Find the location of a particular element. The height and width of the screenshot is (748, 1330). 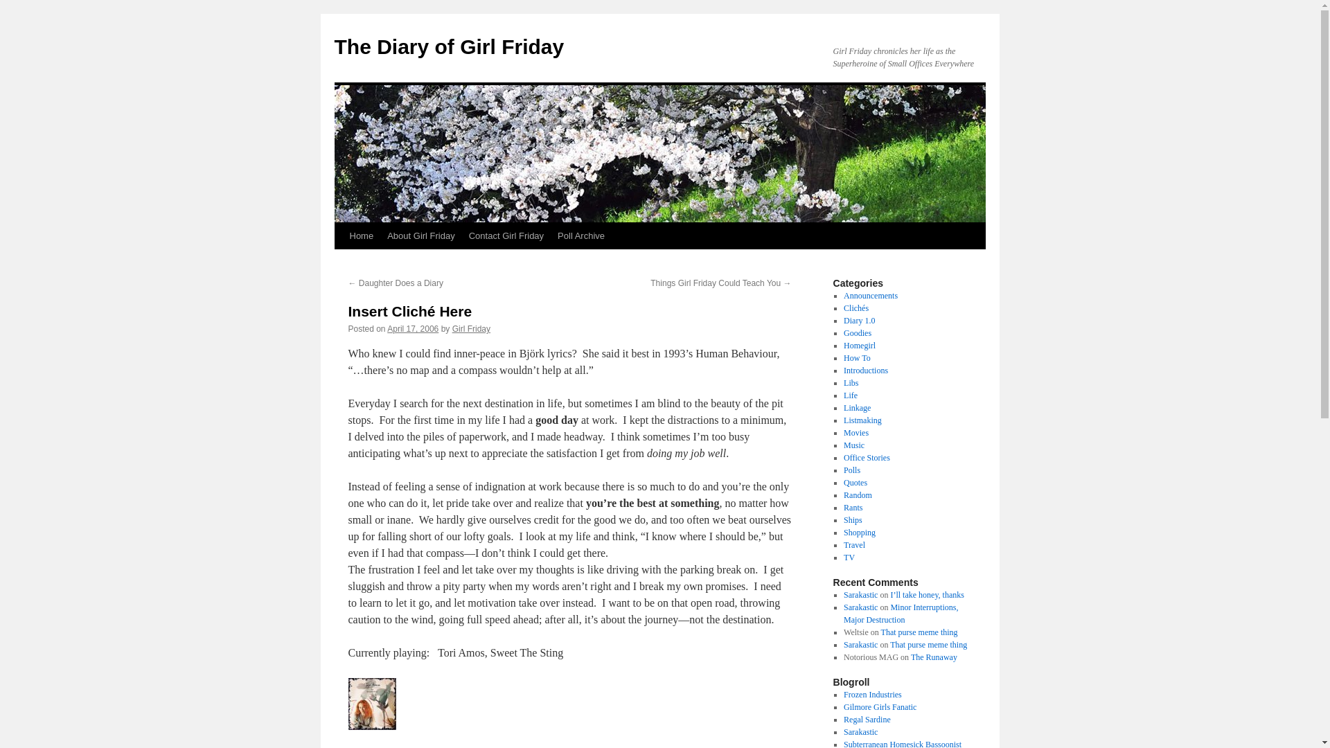

The Diary of Girl Friday is located at coordinates (449, 46).